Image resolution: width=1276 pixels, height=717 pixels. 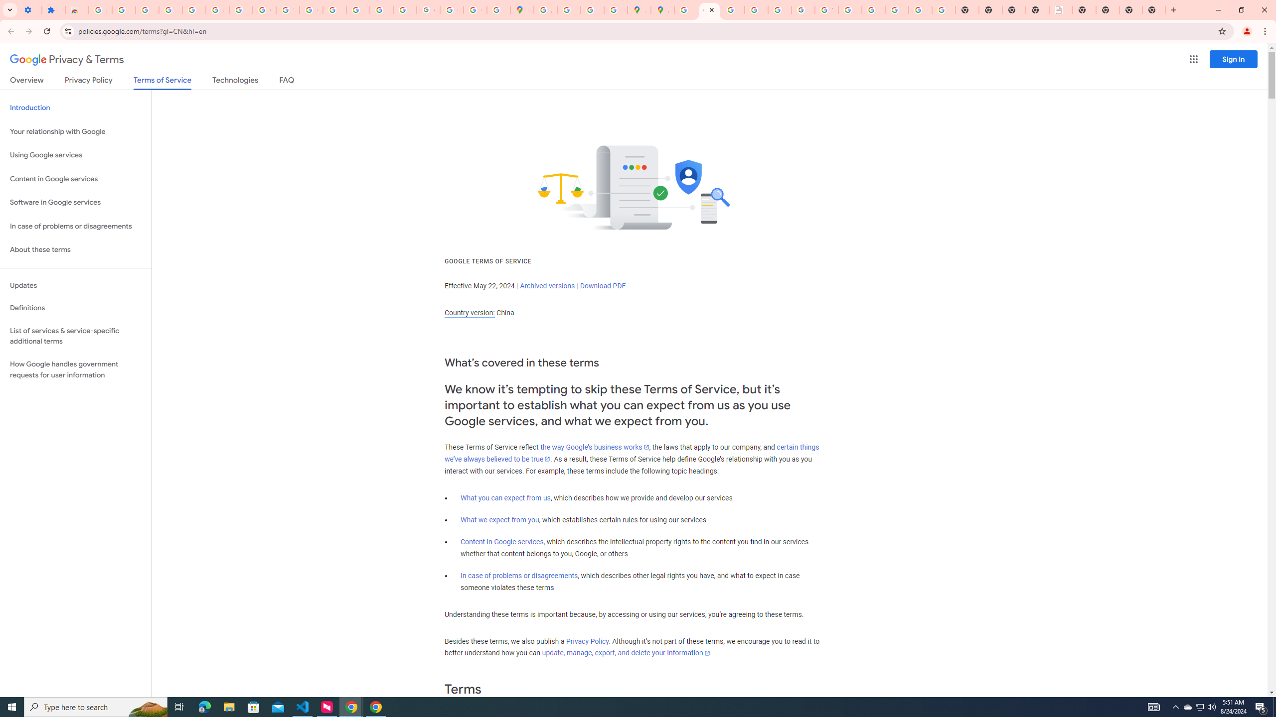 I want to click on LAAD Defence & Security 2025 | BAE Systems, so click(x=1061, y=10).